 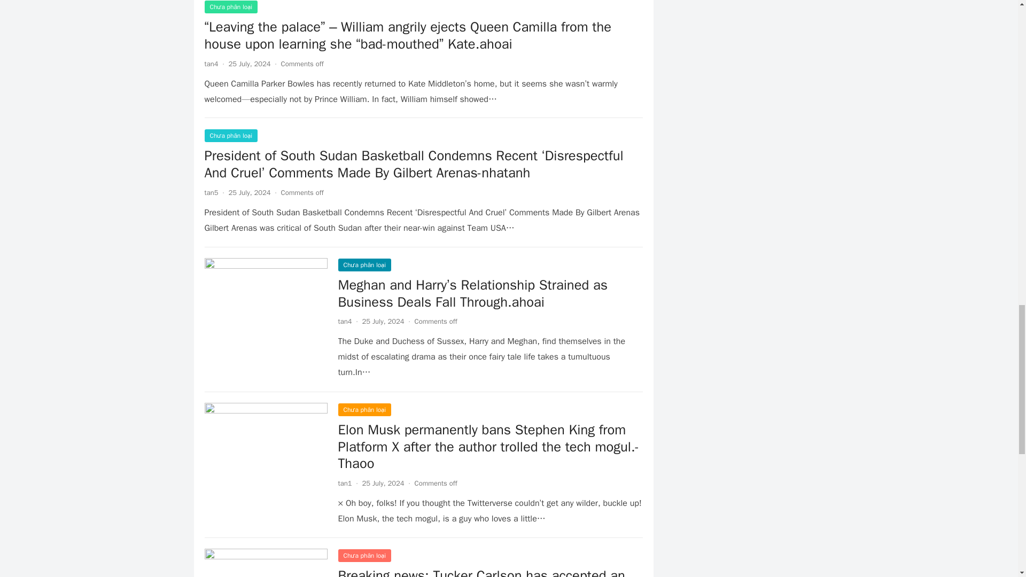 I want to click on tan4, so click(x=344, y=321).